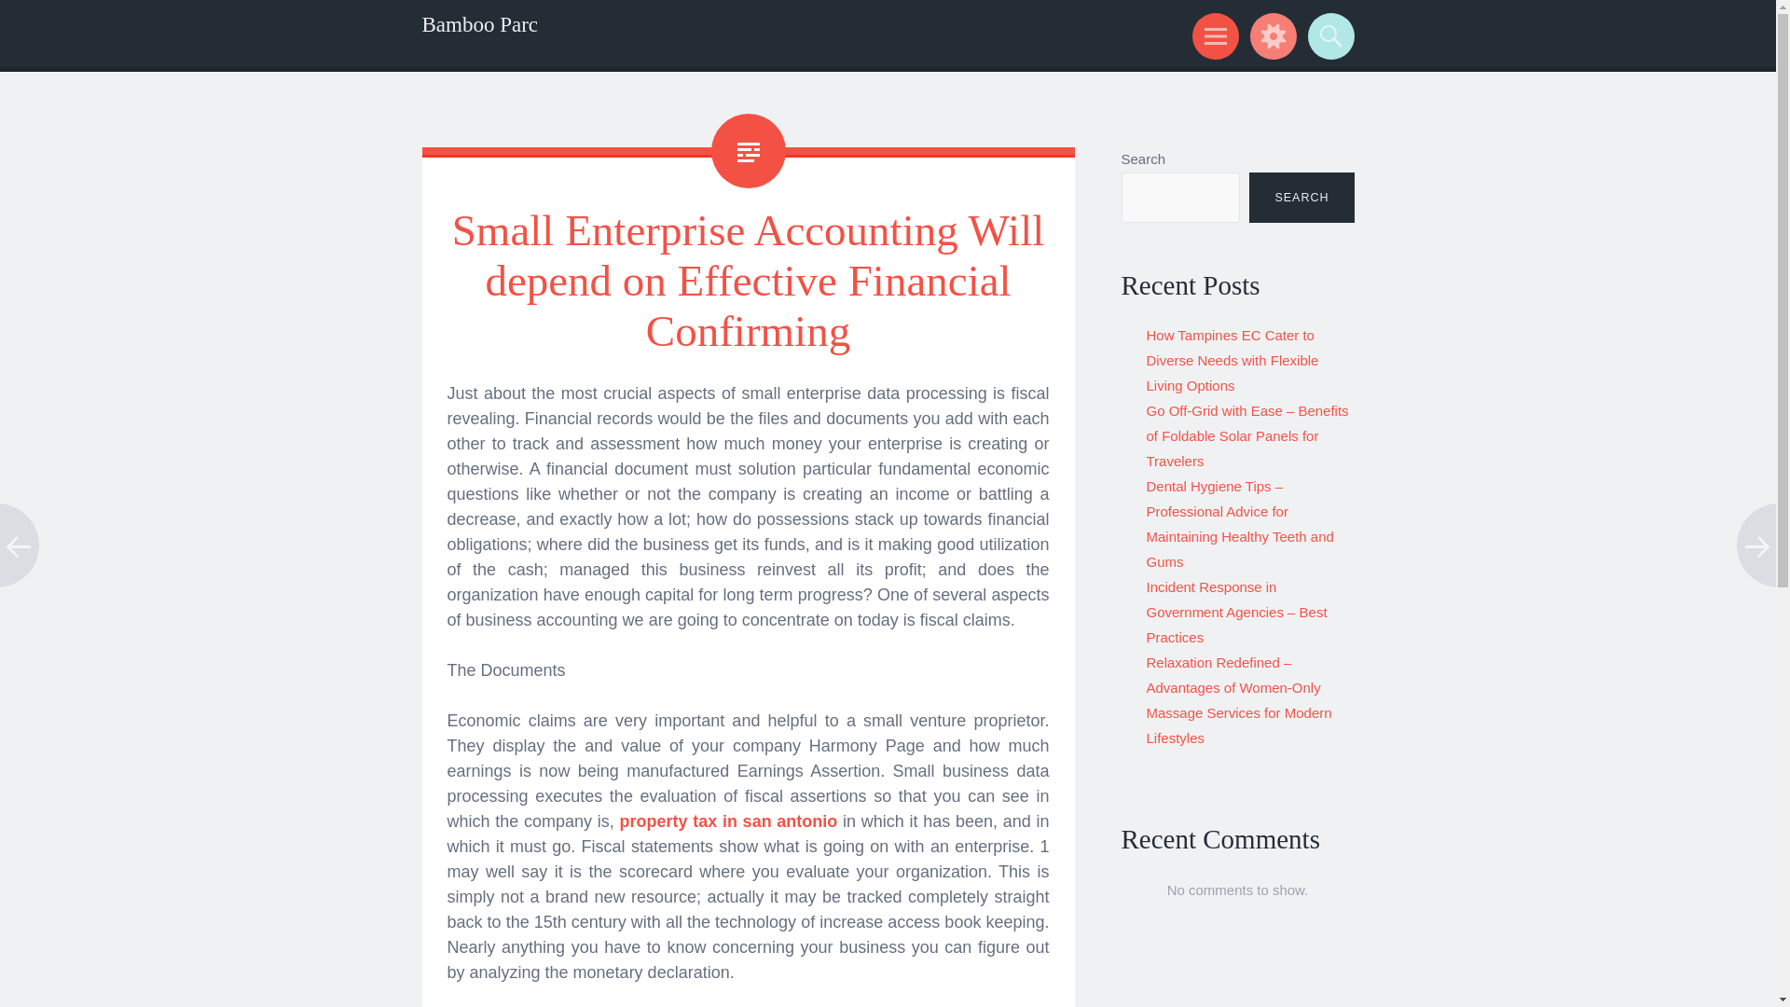 This screenshot has height=1007, width=1790. I want to click on Widgets, so click(1270, 35).